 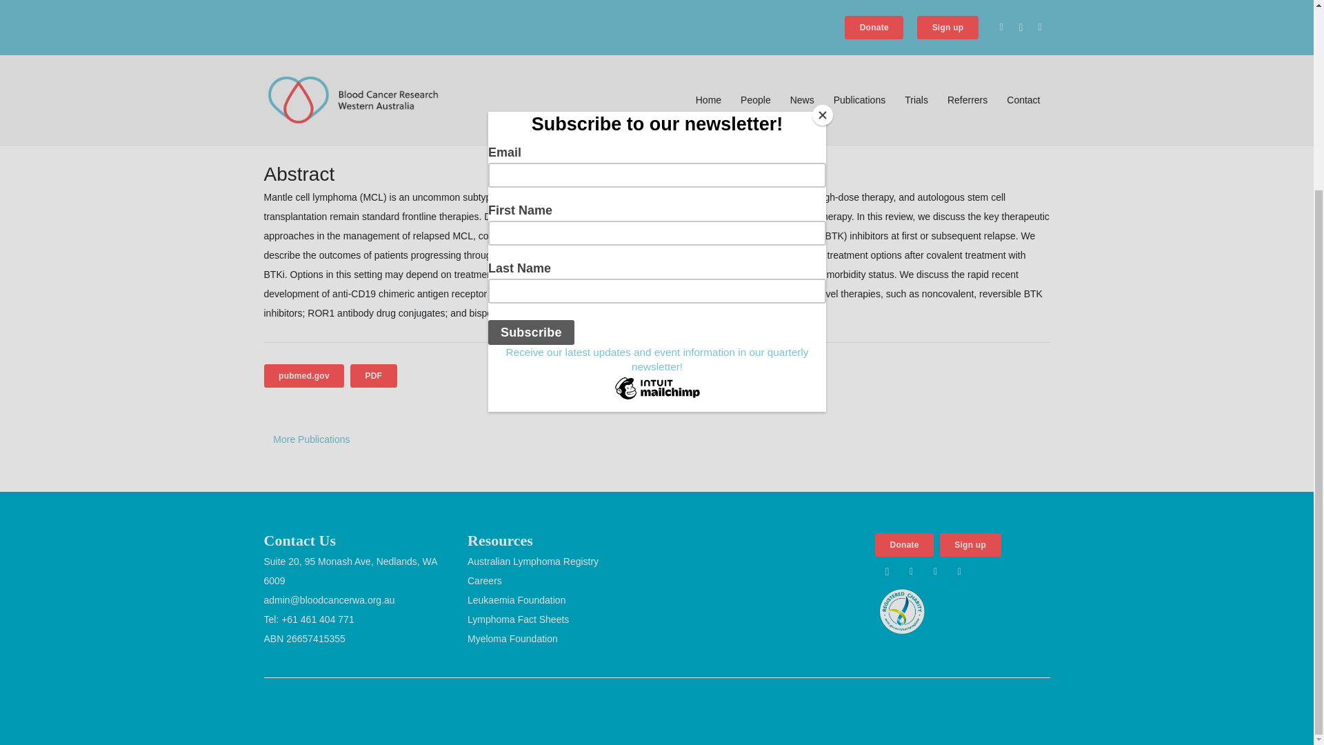 What do you see at coordinates (303, 375) in the screenshot?
I see `pubmed.gov` at bounding box center [303, 375].